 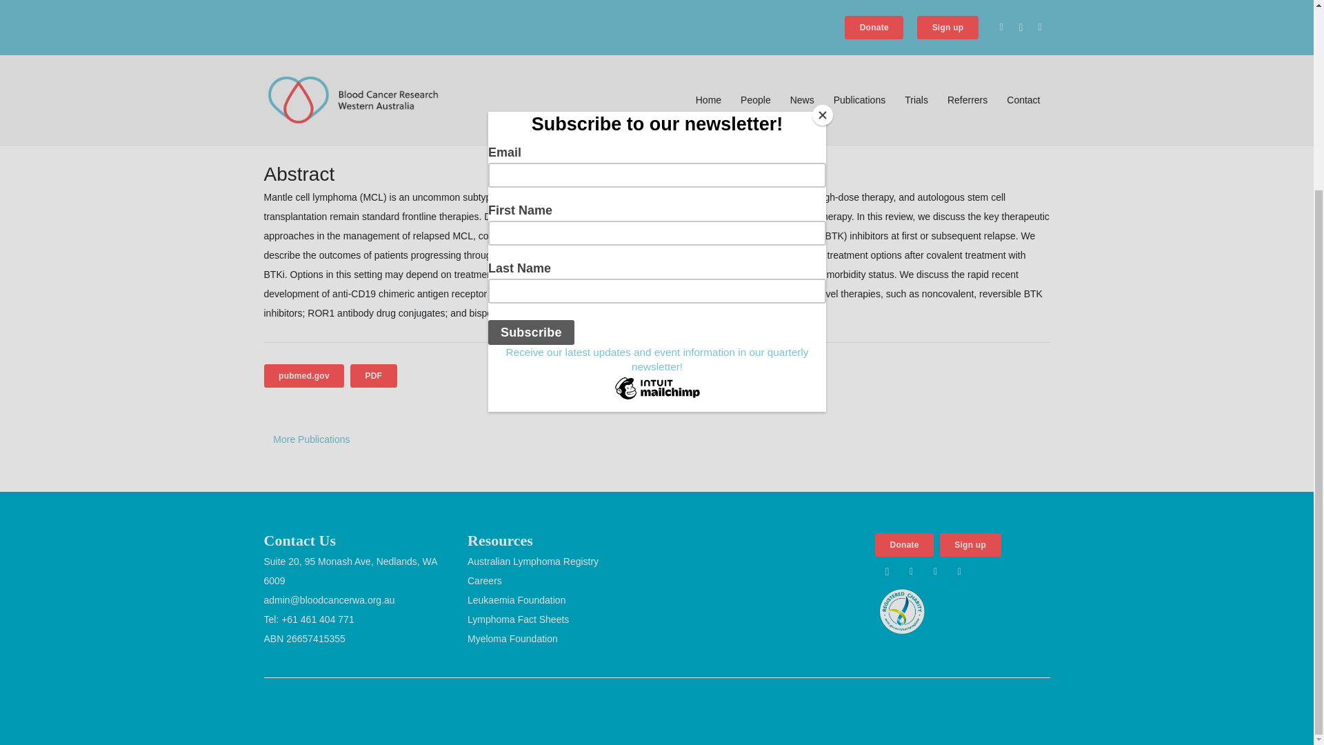 What do you see at coordinates (303, 375) in the screenshot?
I see `pubmed.gov` at bounding box center [303, 375].